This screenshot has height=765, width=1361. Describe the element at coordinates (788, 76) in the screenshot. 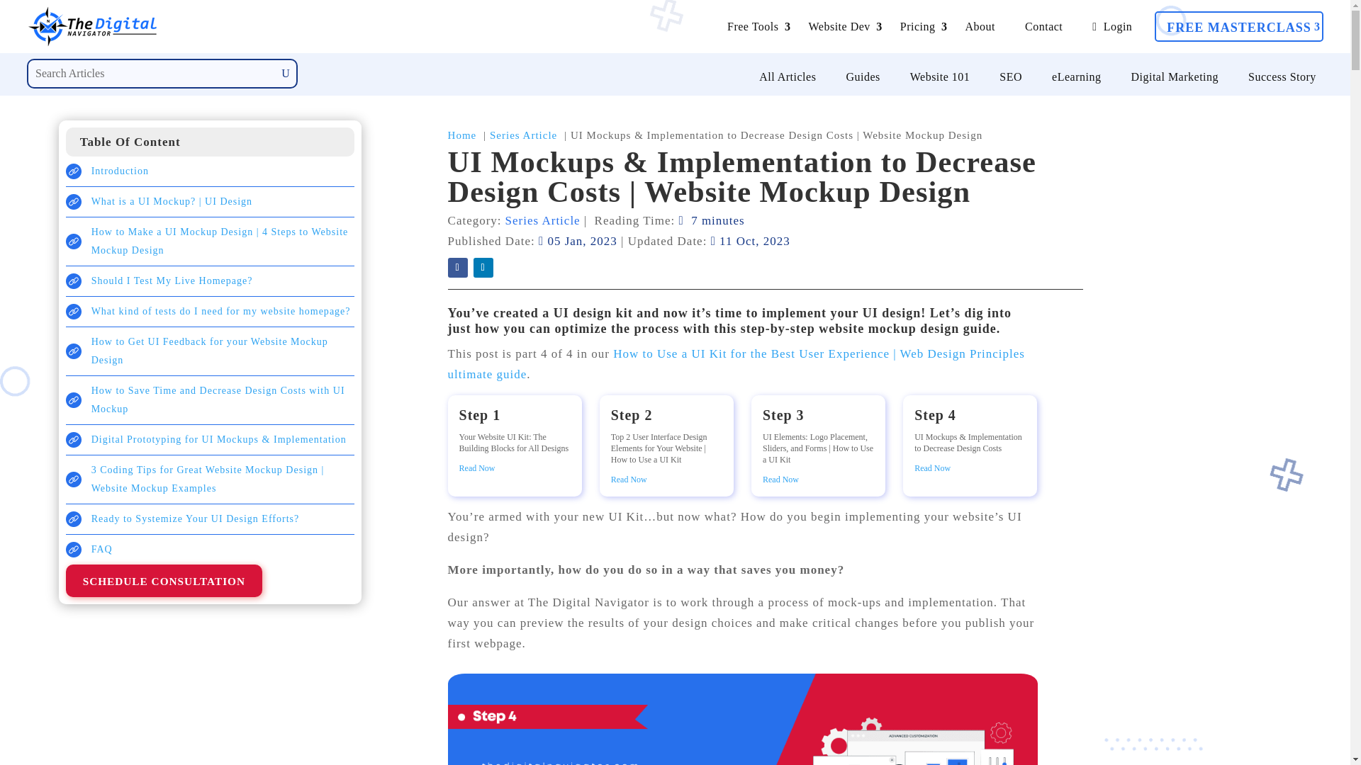

I see `All Articles` at that location.